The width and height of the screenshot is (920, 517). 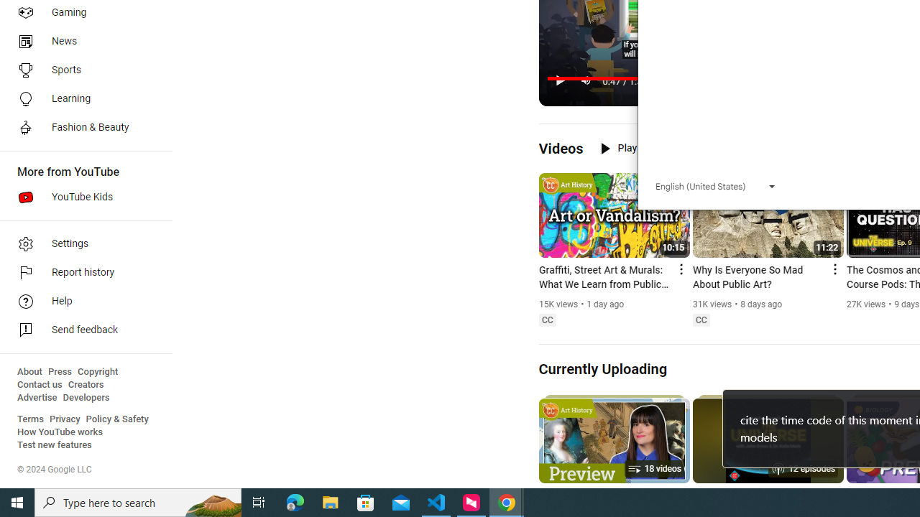 What do you see at coordinates (82, 128) in the screenshot?
I see `Fashion & Beauty` at bounding box center [82, 128].